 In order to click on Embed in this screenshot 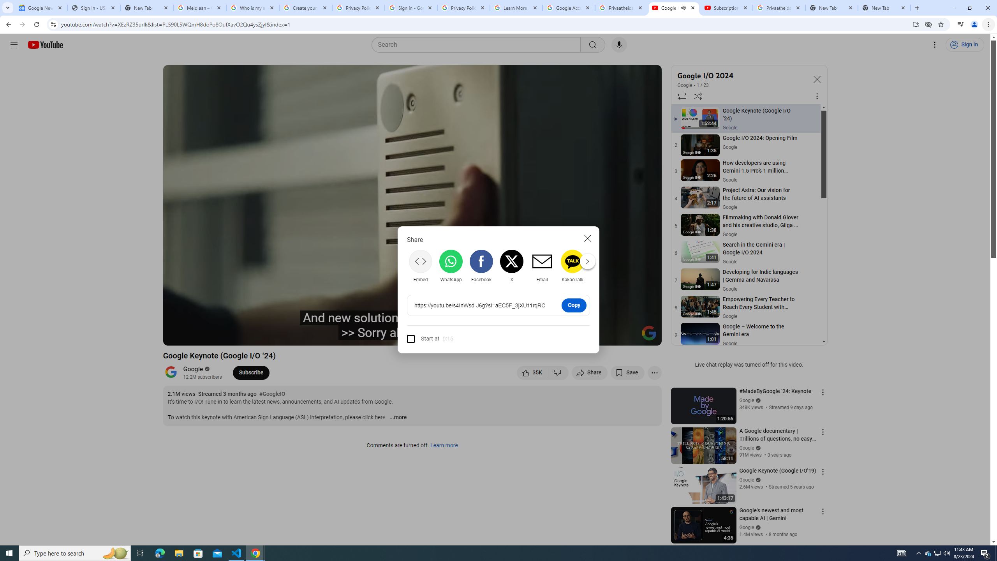, I will do `click(421, 266)`.